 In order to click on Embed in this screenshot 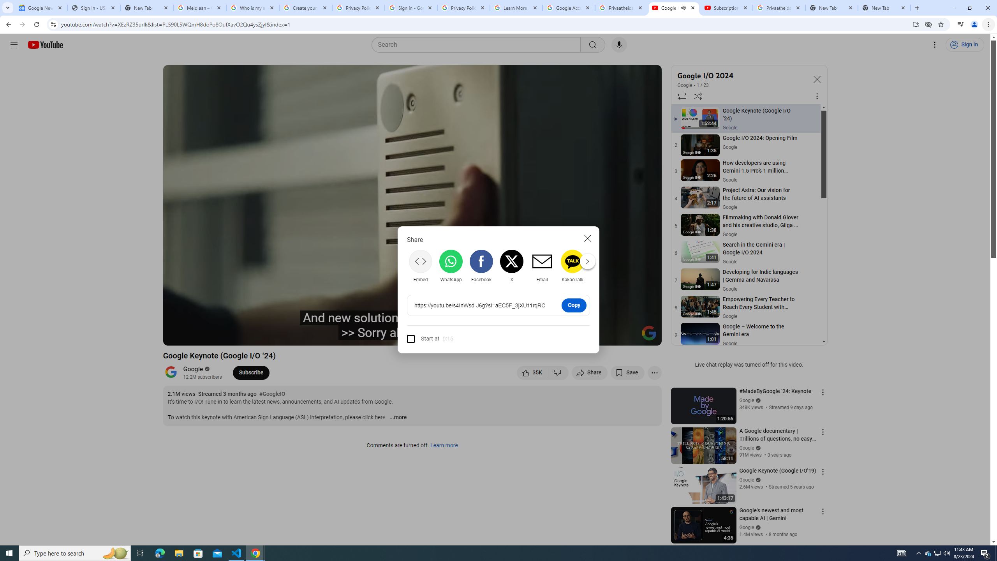, I will do `click(421, 266)`.